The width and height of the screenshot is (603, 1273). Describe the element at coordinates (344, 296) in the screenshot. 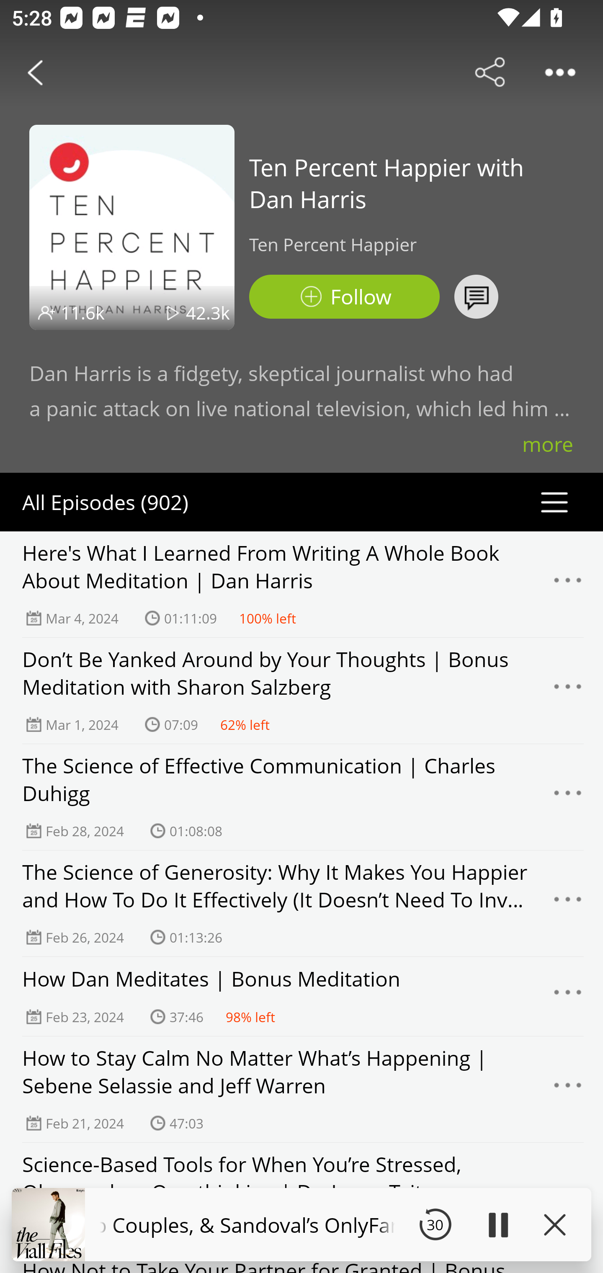

I see `Podbean Follow` at that location.